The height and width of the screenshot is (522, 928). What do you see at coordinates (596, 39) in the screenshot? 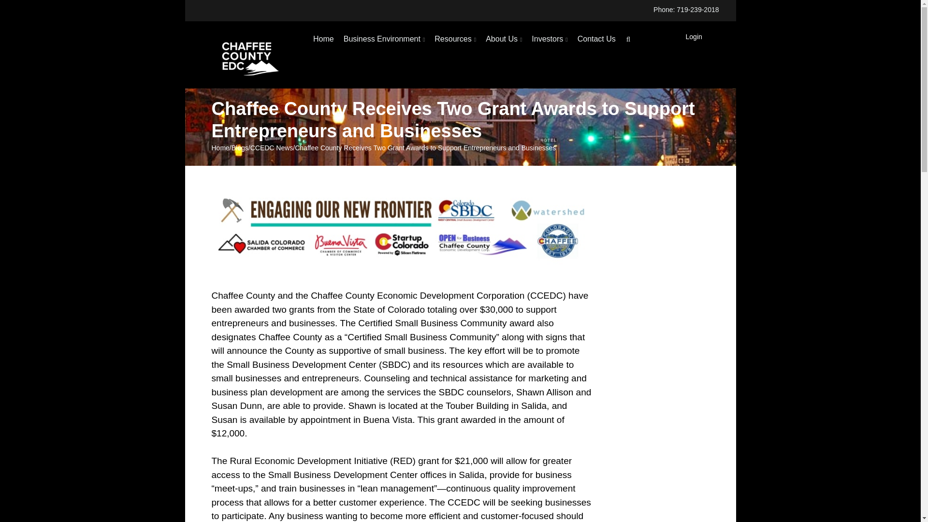
I see `Contact Us` at bounding box center [596, 39].